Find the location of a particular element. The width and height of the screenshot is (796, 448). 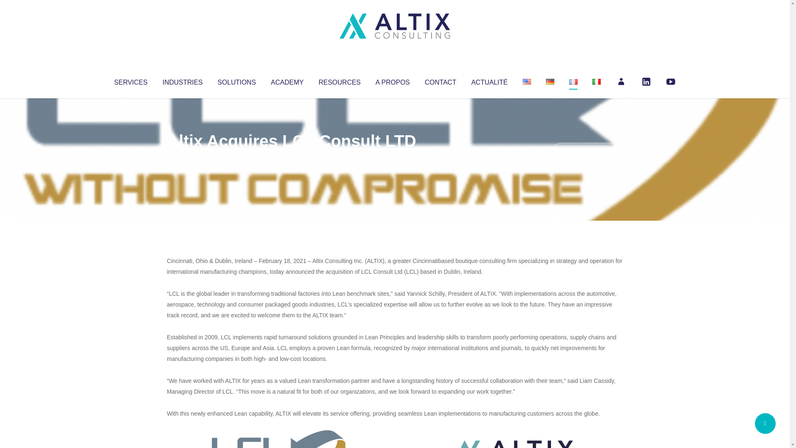

Uncategorized is located at coordinates (290, 158).